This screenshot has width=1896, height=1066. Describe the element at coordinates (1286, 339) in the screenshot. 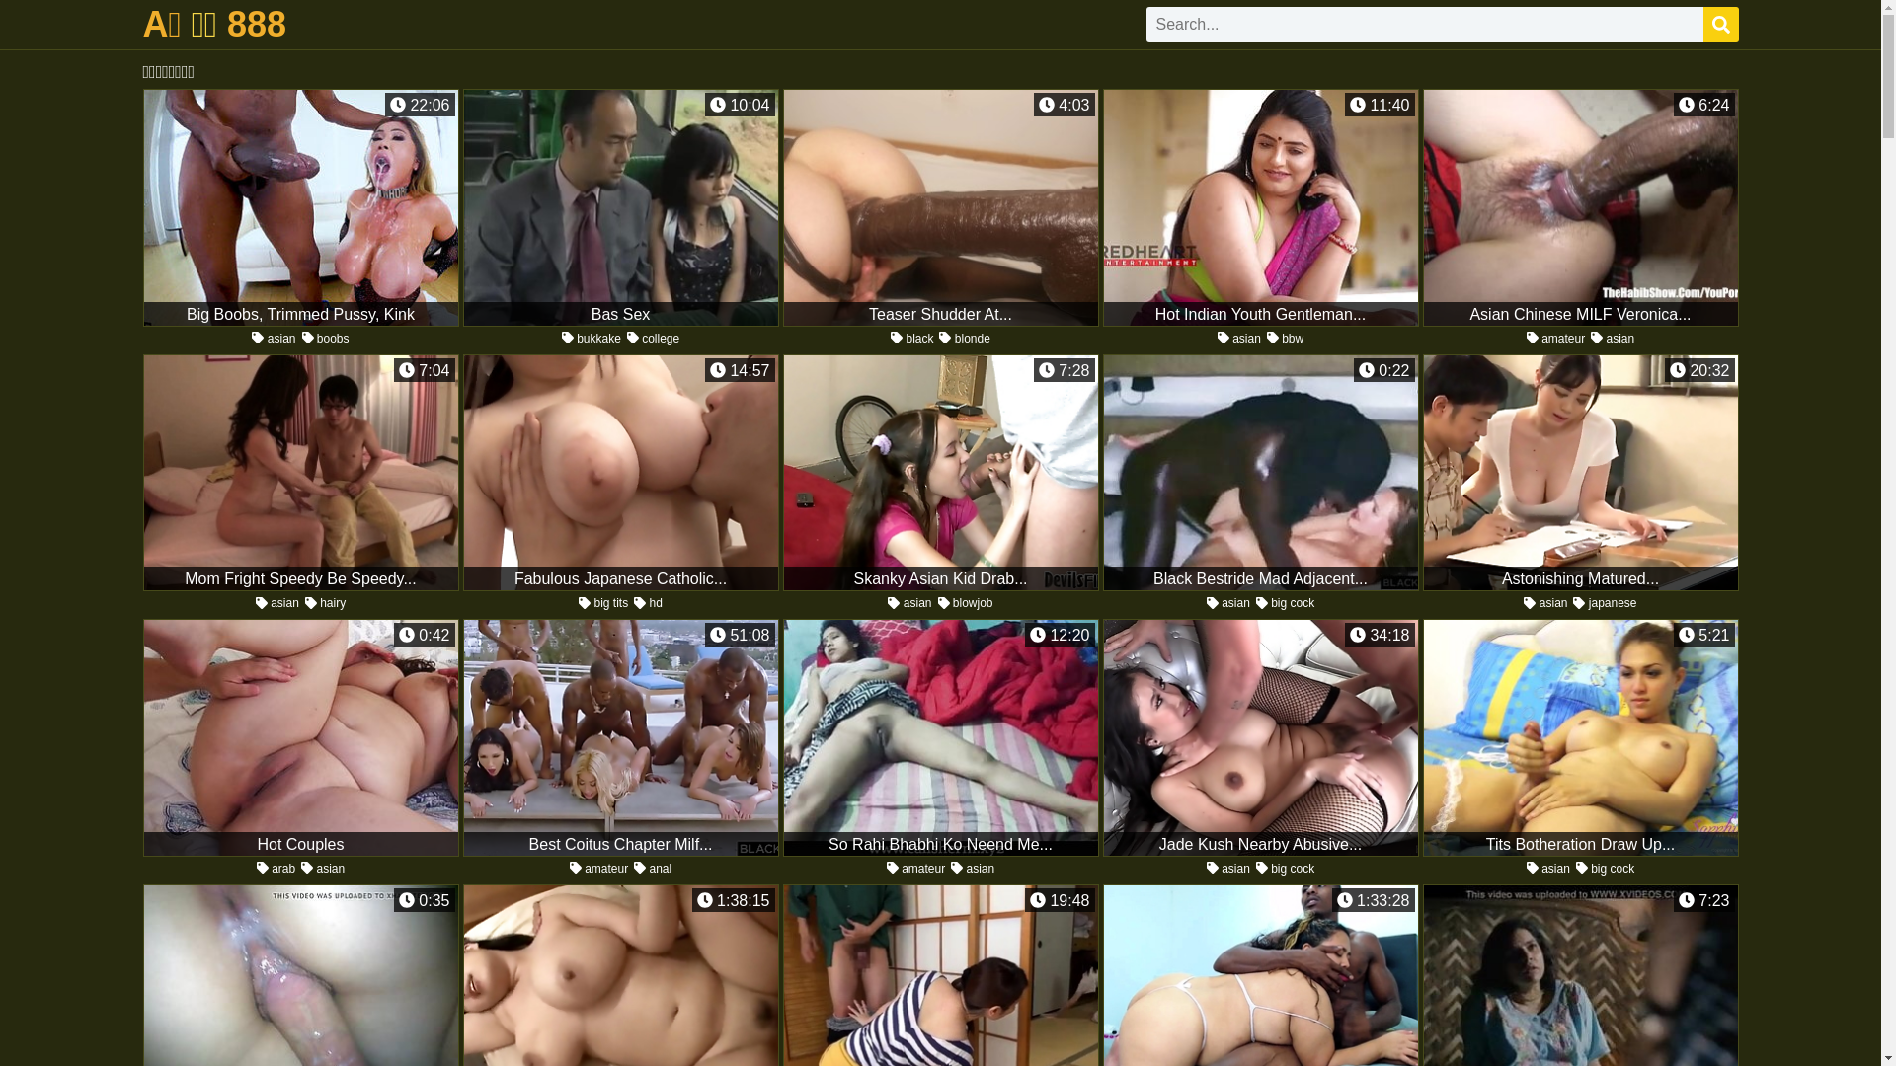

I see `bbw` at that location.